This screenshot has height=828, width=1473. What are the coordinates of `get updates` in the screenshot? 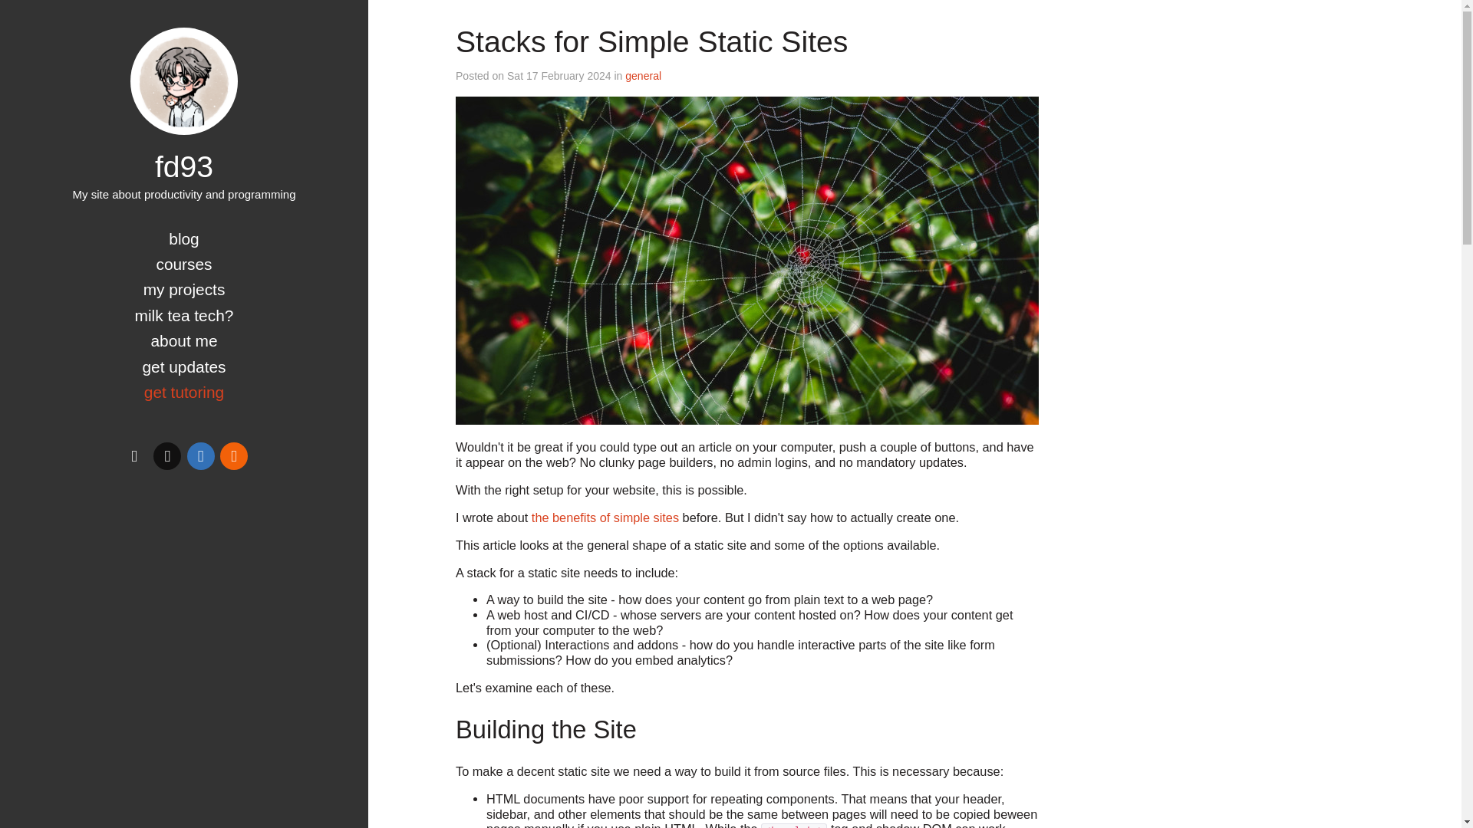 It's located at (183, 366).